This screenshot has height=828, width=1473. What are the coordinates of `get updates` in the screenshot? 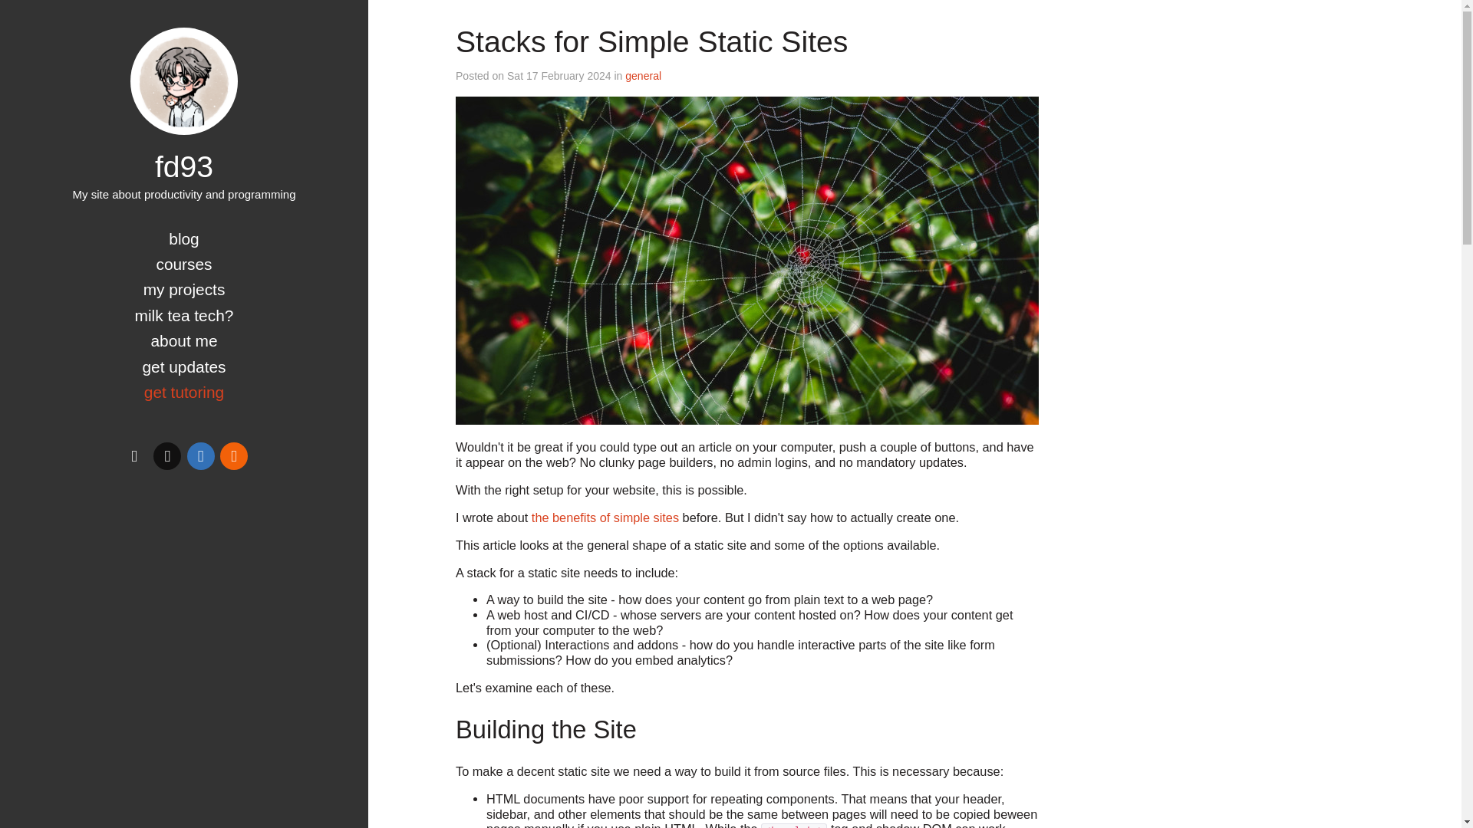 It's located at (183, 366).